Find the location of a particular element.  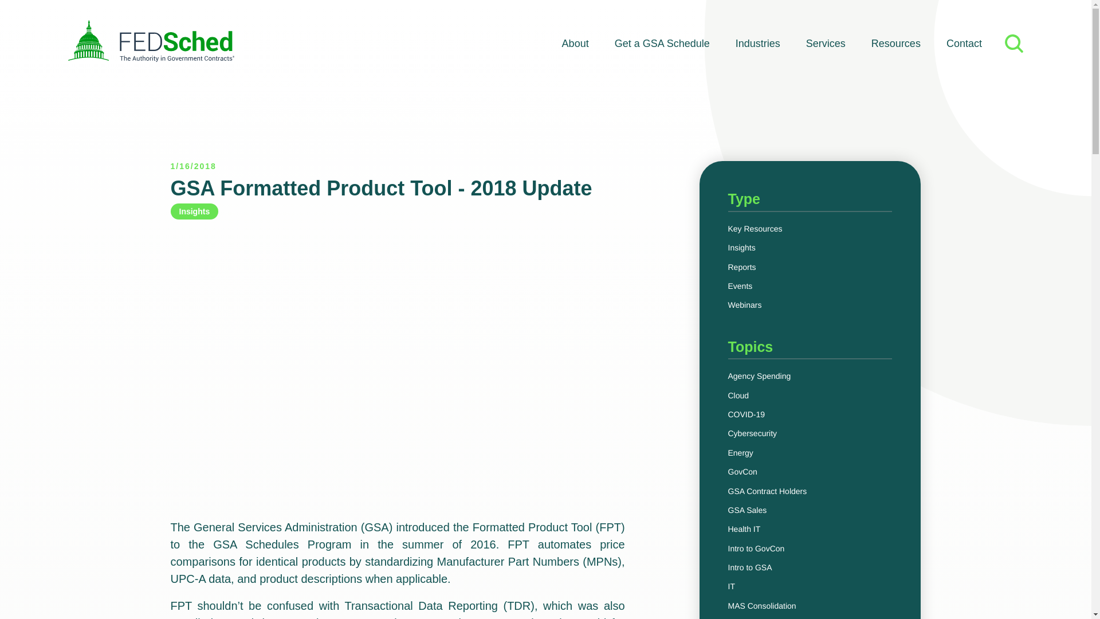

Services Overview is located at coordinates (826, 44).